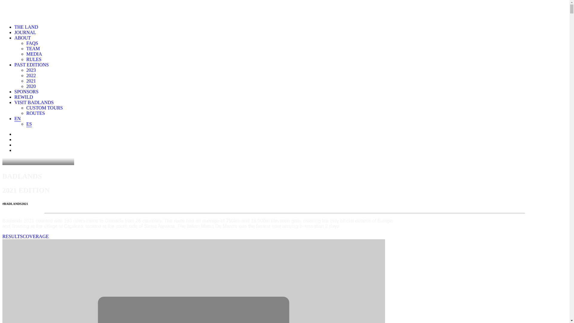  Describe the element at coordinates (13, 236) in the screenshot. I see `RESULTS` at that location.